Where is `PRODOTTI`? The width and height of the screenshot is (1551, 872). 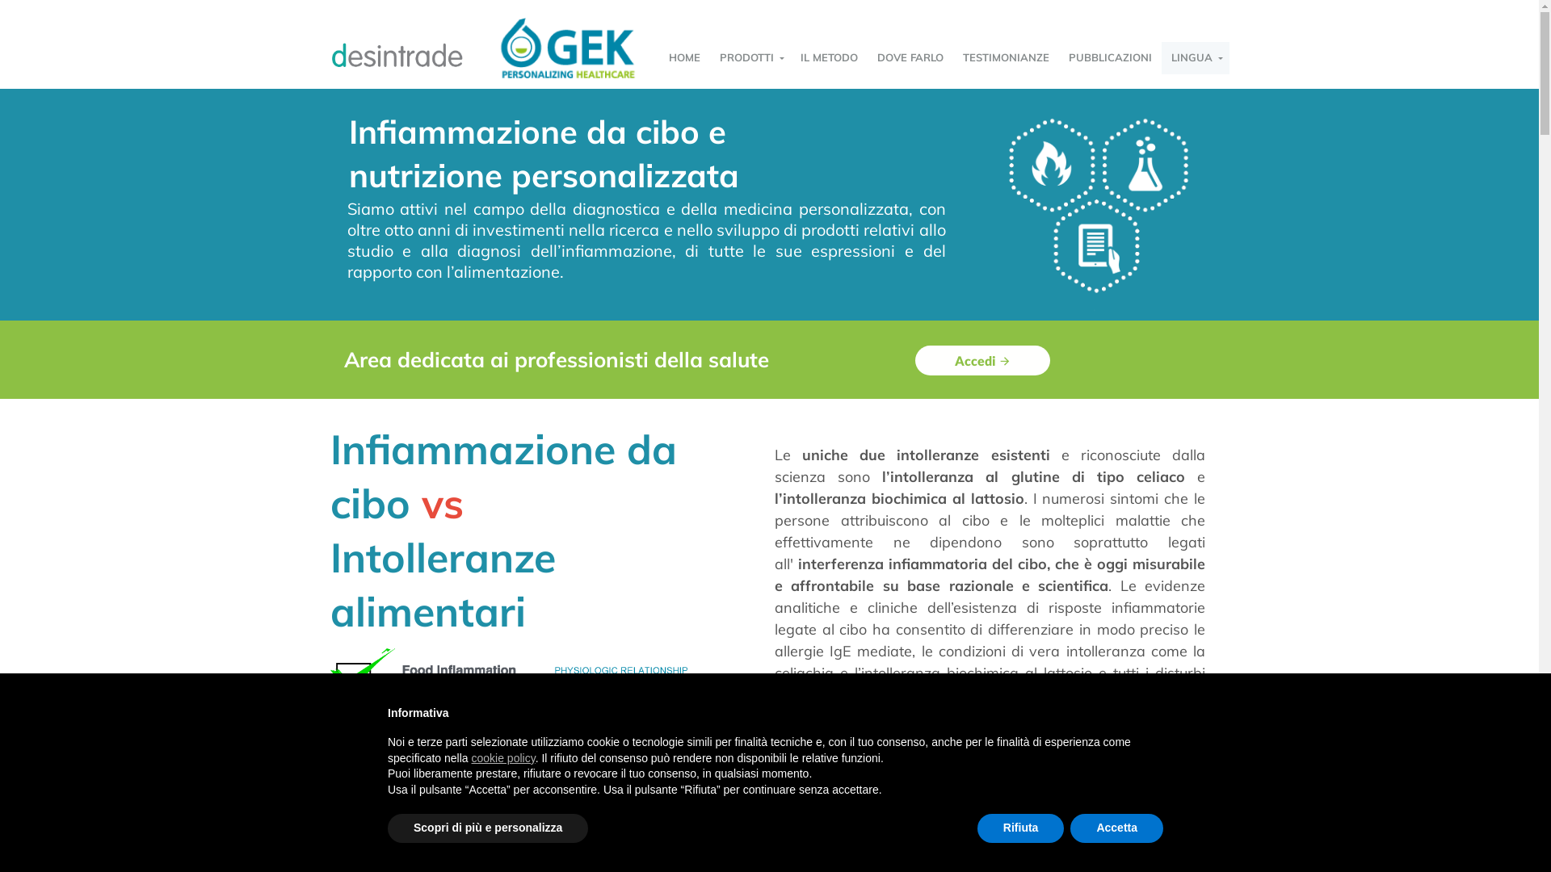
PRODOTTI is located at coordinates (750, 58).